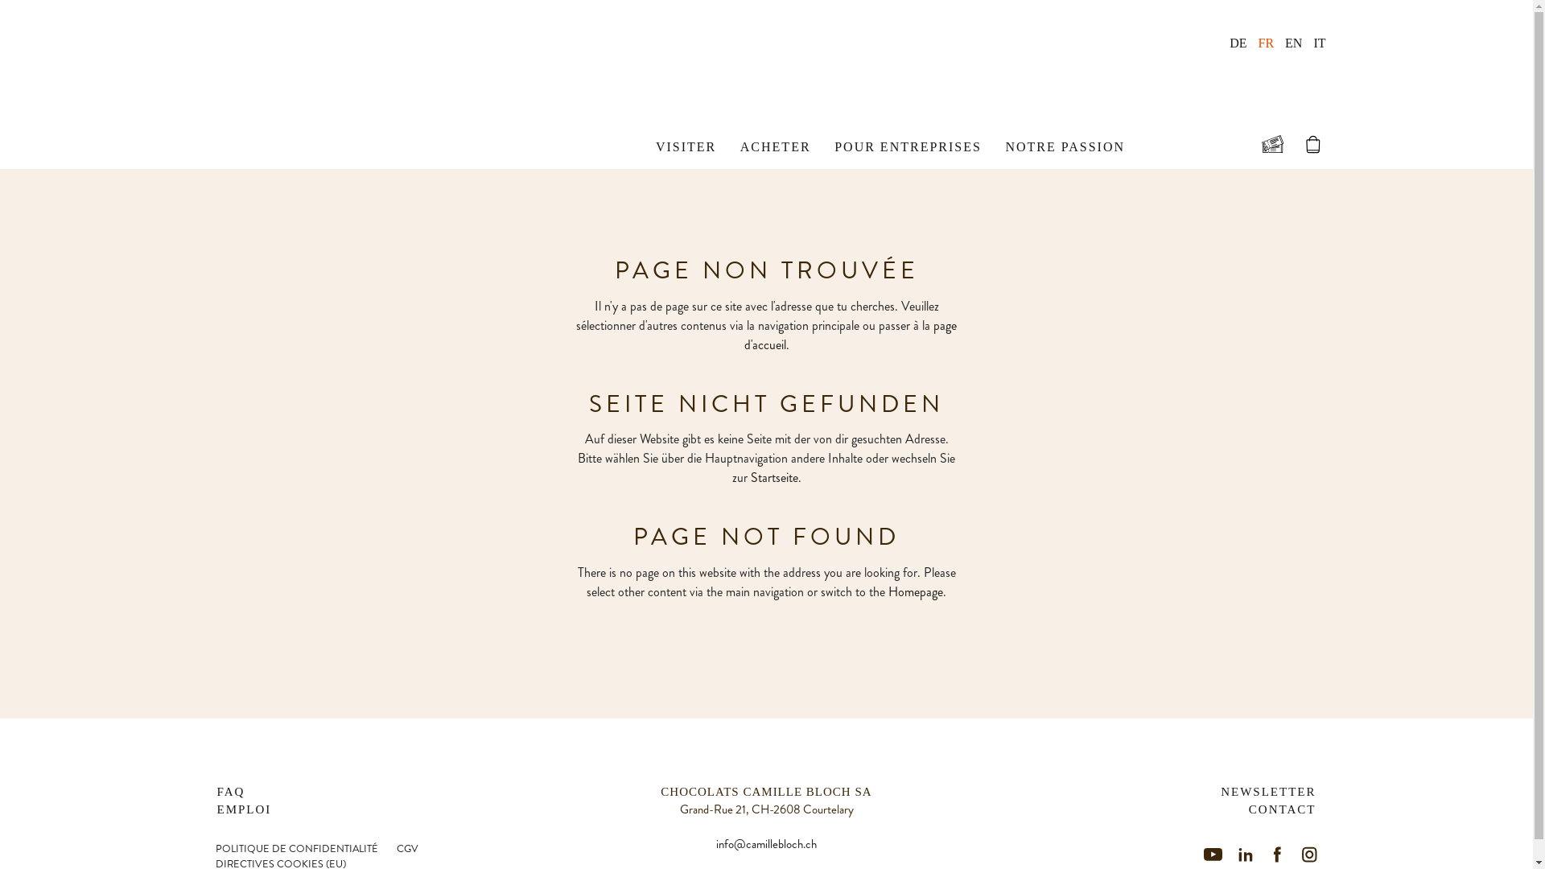 This screenshot has height=869, width=1545. What do you see at coordinates (508, 145) in the screenshot?
I see `Torino` at bounding box center [508, 145].